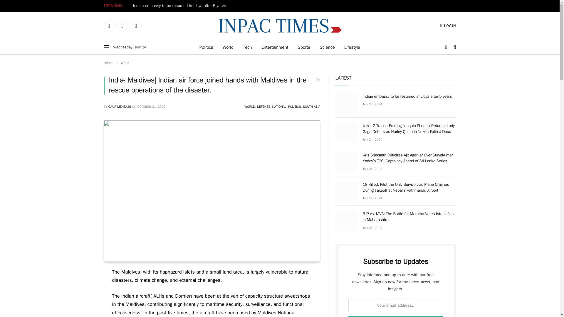  What do you see at coordinates (109, 26) in the screenshot?
I see `Facebook` at bounding box center [109, 26].